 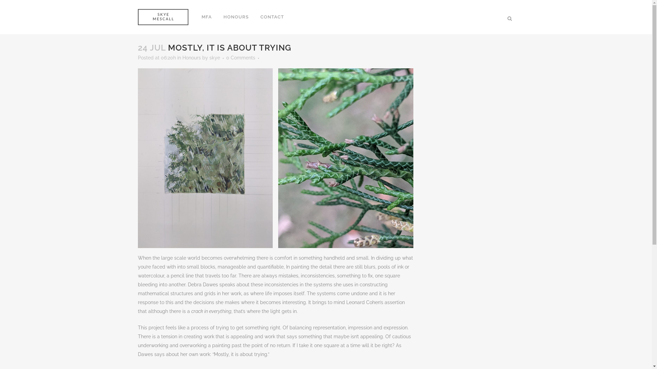 I want to click on Honours, so click(x=191, y=58).